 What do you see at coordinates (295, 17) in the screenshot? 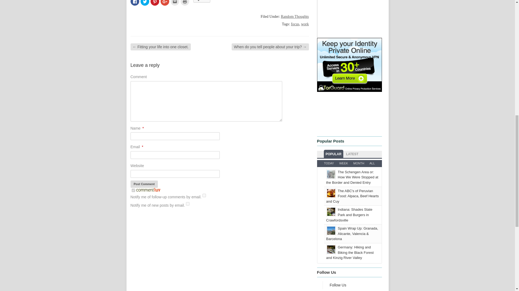
I see `Random Thoughts` at bounding box center [295, 17].